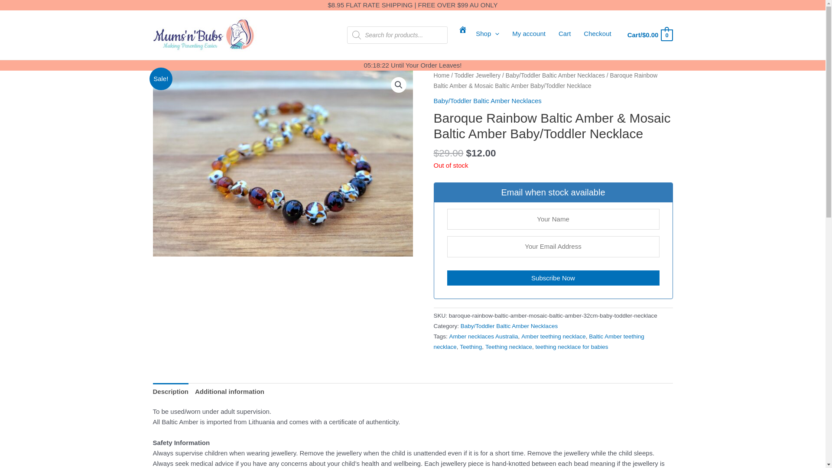 This screenshot has height=468, width=832. What do you see at coordinates (553, 278) in the screenshot?
I see `Subscribe Now` at bounding box center [553, 278].